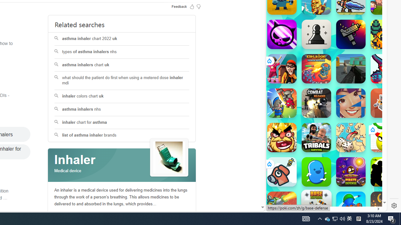 This screenshot has width=401, height=225. What do you see at coordinates (351, 206) in the screenshot?
I see `War Master War Master` at bounding box center [351, 206].